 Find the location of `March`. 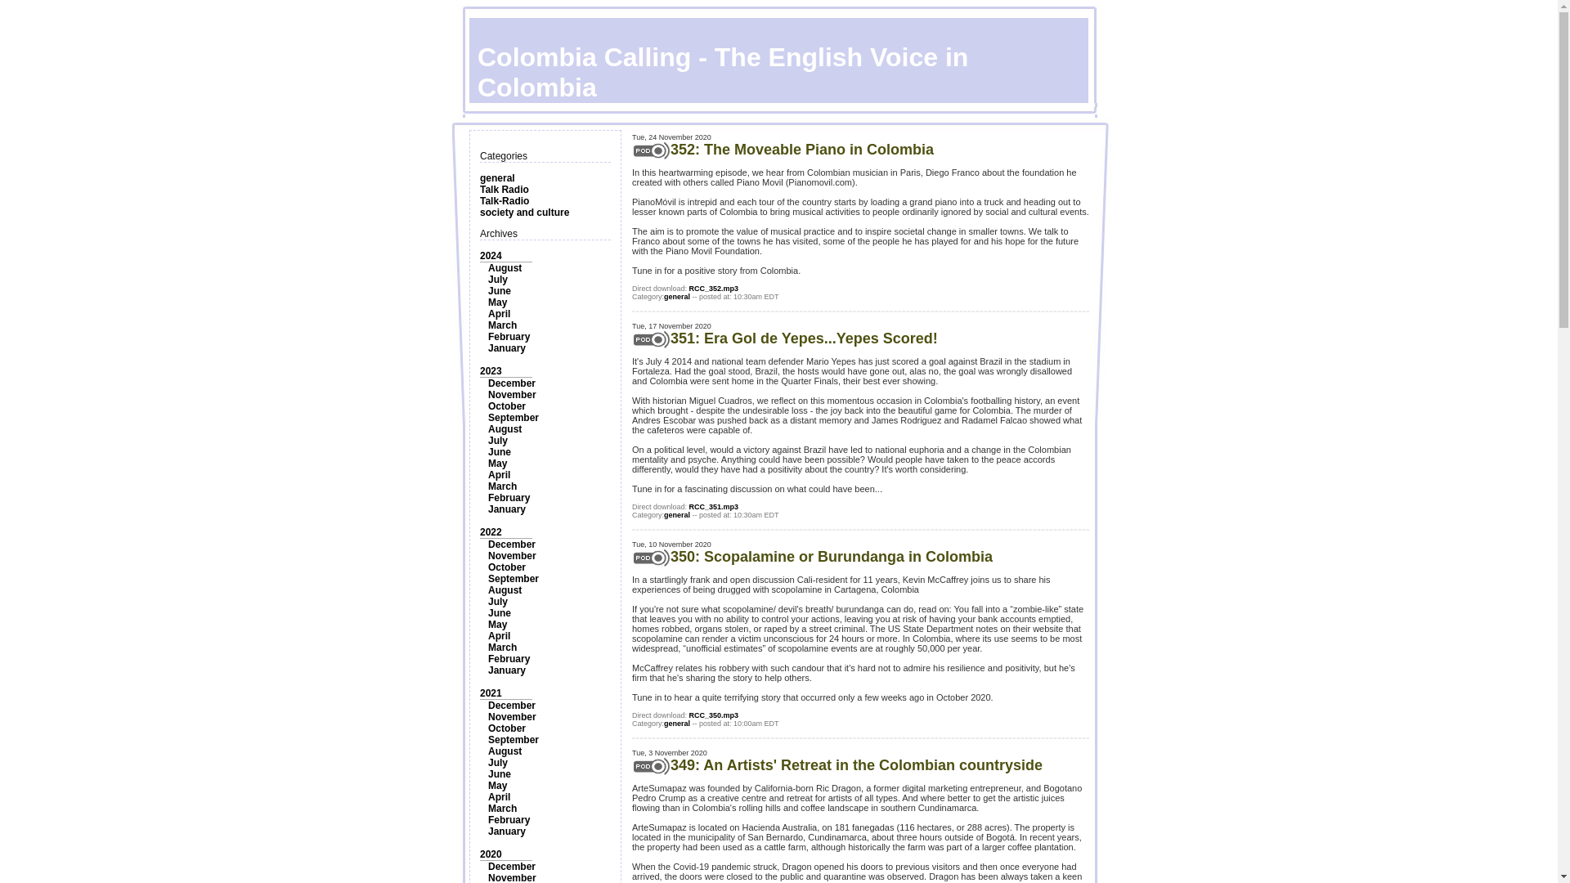

March is located at coordinates (502, 486).